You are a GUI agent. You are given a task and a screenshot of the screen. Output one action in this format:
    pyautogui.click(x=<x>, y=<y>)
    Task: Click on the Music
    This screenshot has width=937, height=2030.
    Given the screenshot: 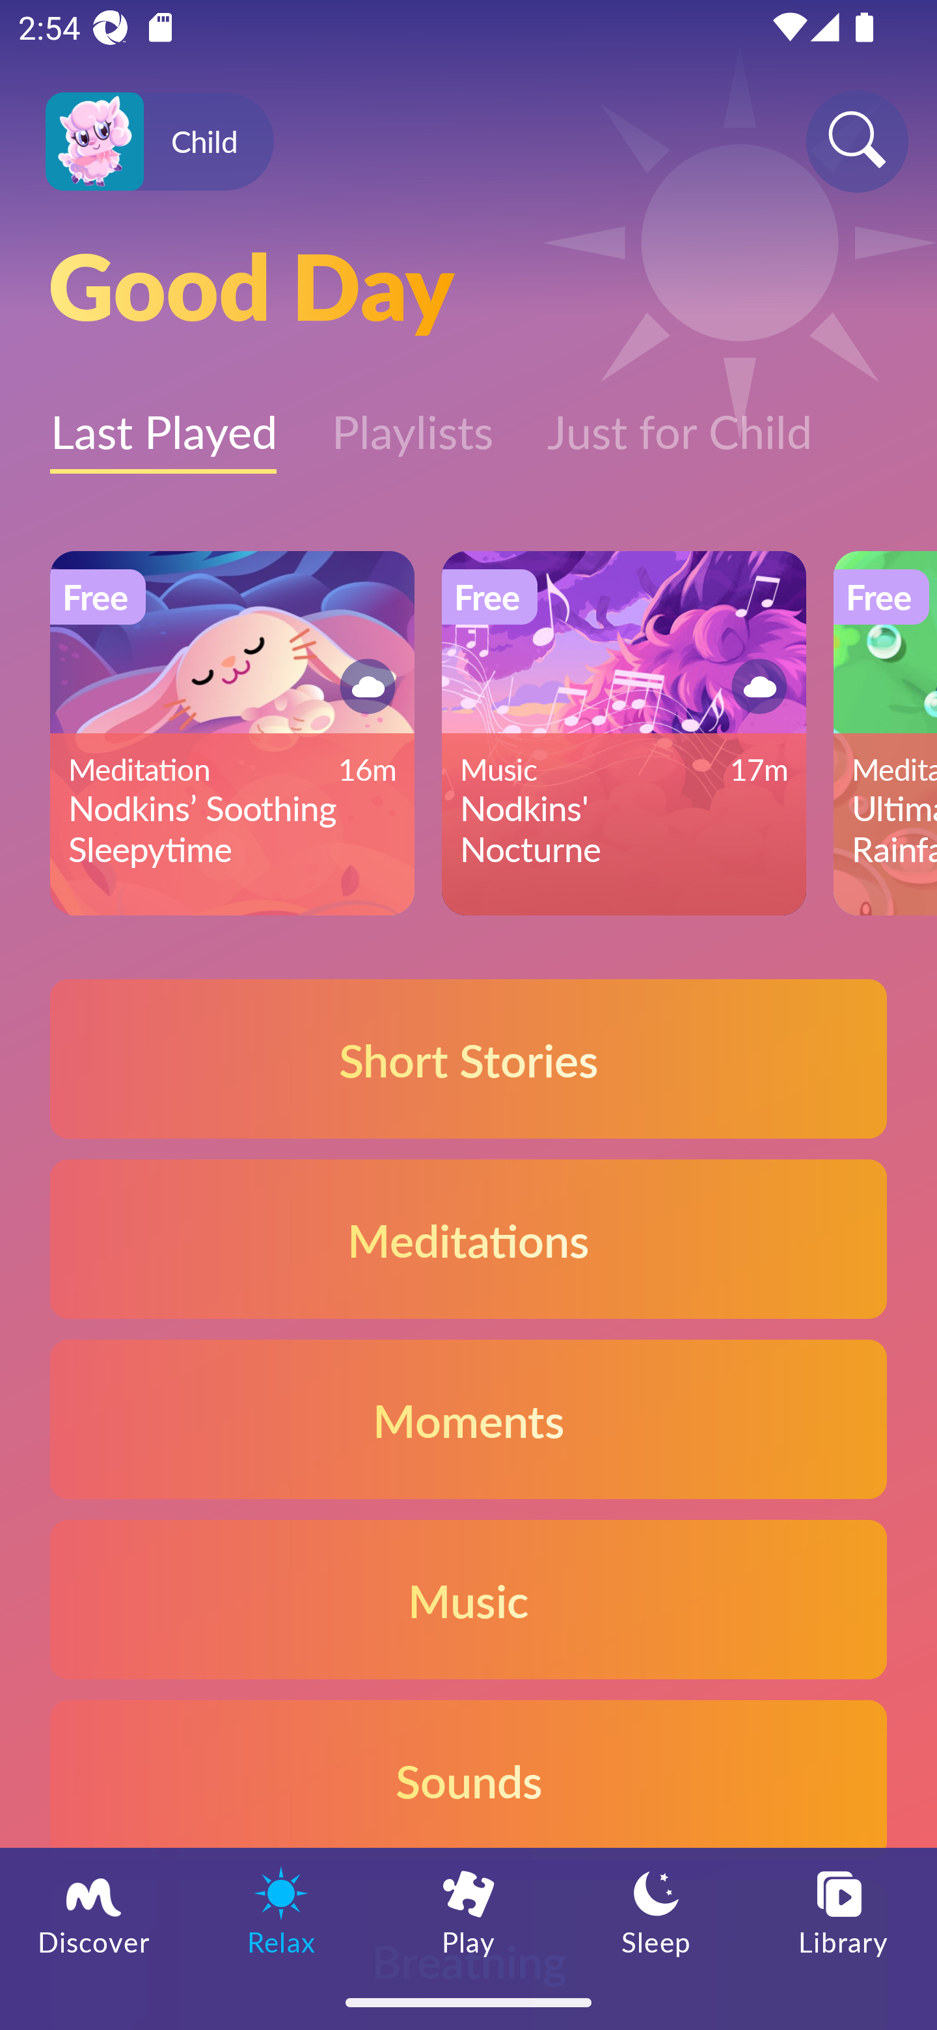 What is the action you would take?
    pyautogui.click(x=468, y=1598)
    